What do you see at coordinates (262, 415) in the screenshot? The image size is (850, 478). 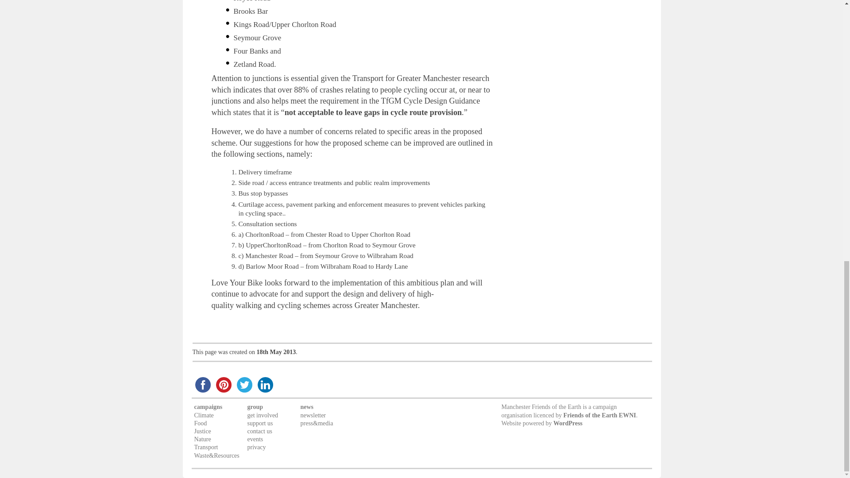 I see `get involved` at bounding box center [262, 415].